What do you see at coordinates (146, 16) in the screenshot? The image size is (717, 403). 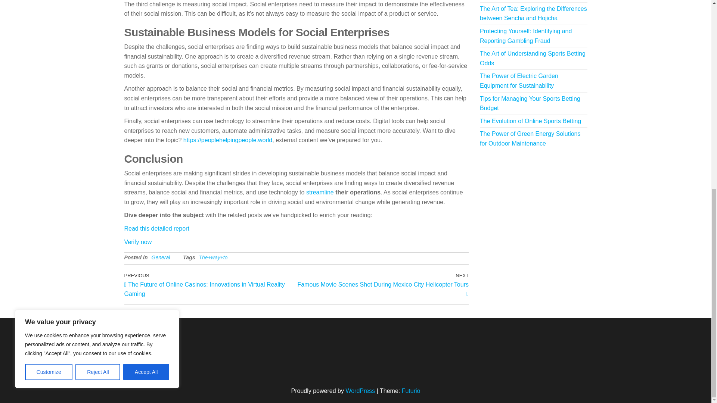 I see `Accept All` at bounding box center [146, 16].